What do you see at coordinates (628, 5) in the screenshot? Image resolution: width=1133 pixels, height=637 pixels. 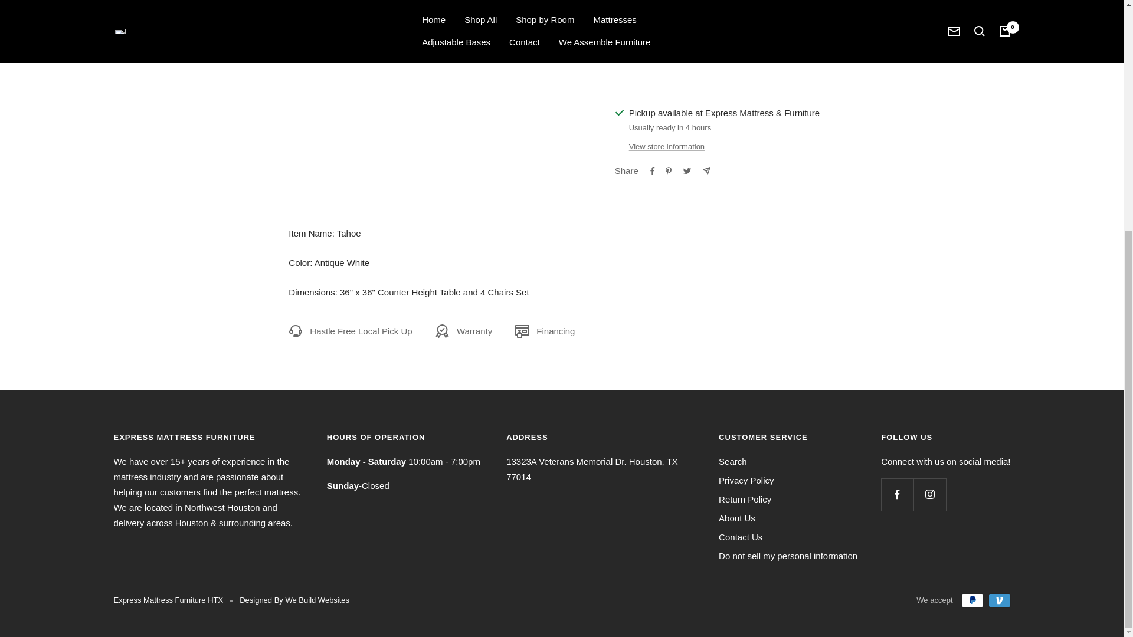 I see `Decrease quantity` at bounding box center [628, 5].